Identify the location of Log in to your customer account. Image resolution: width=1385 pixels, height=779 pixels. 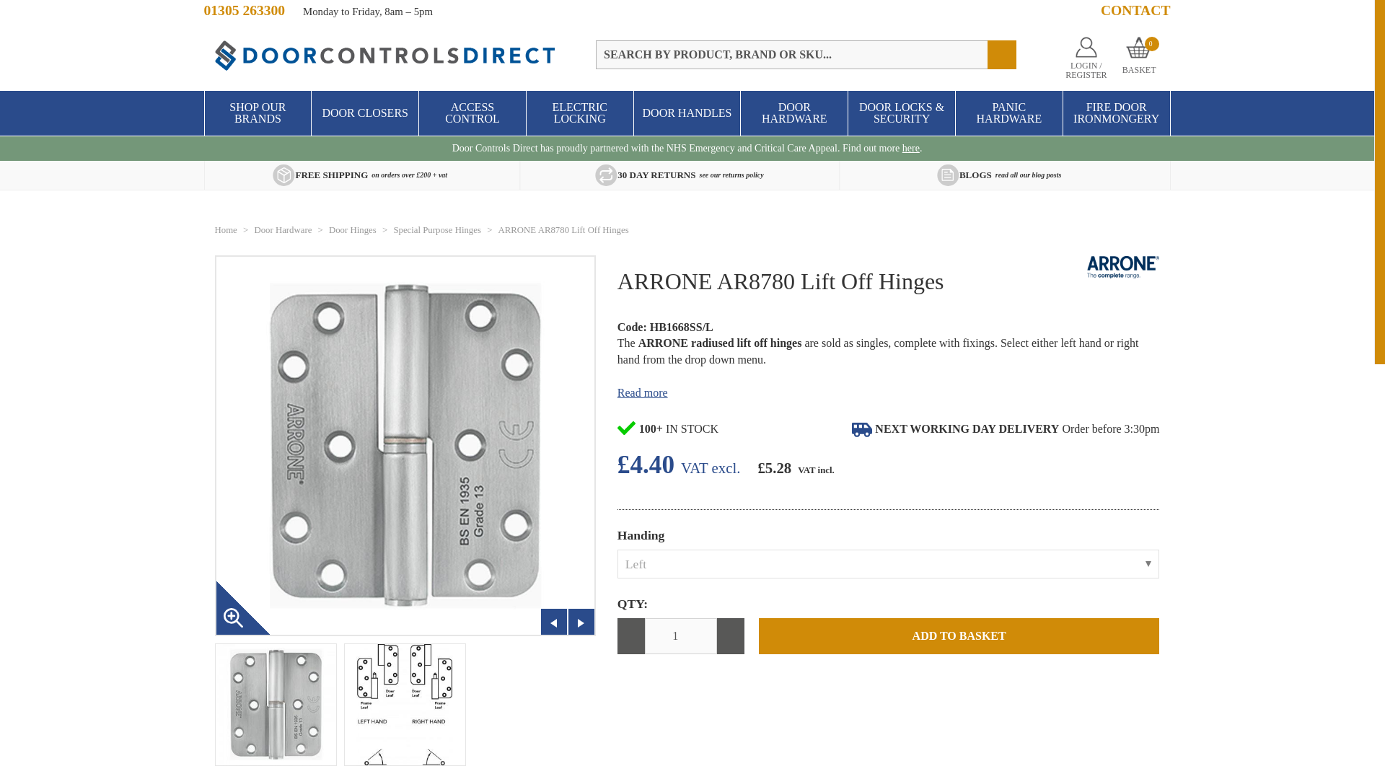
(1086, 58).